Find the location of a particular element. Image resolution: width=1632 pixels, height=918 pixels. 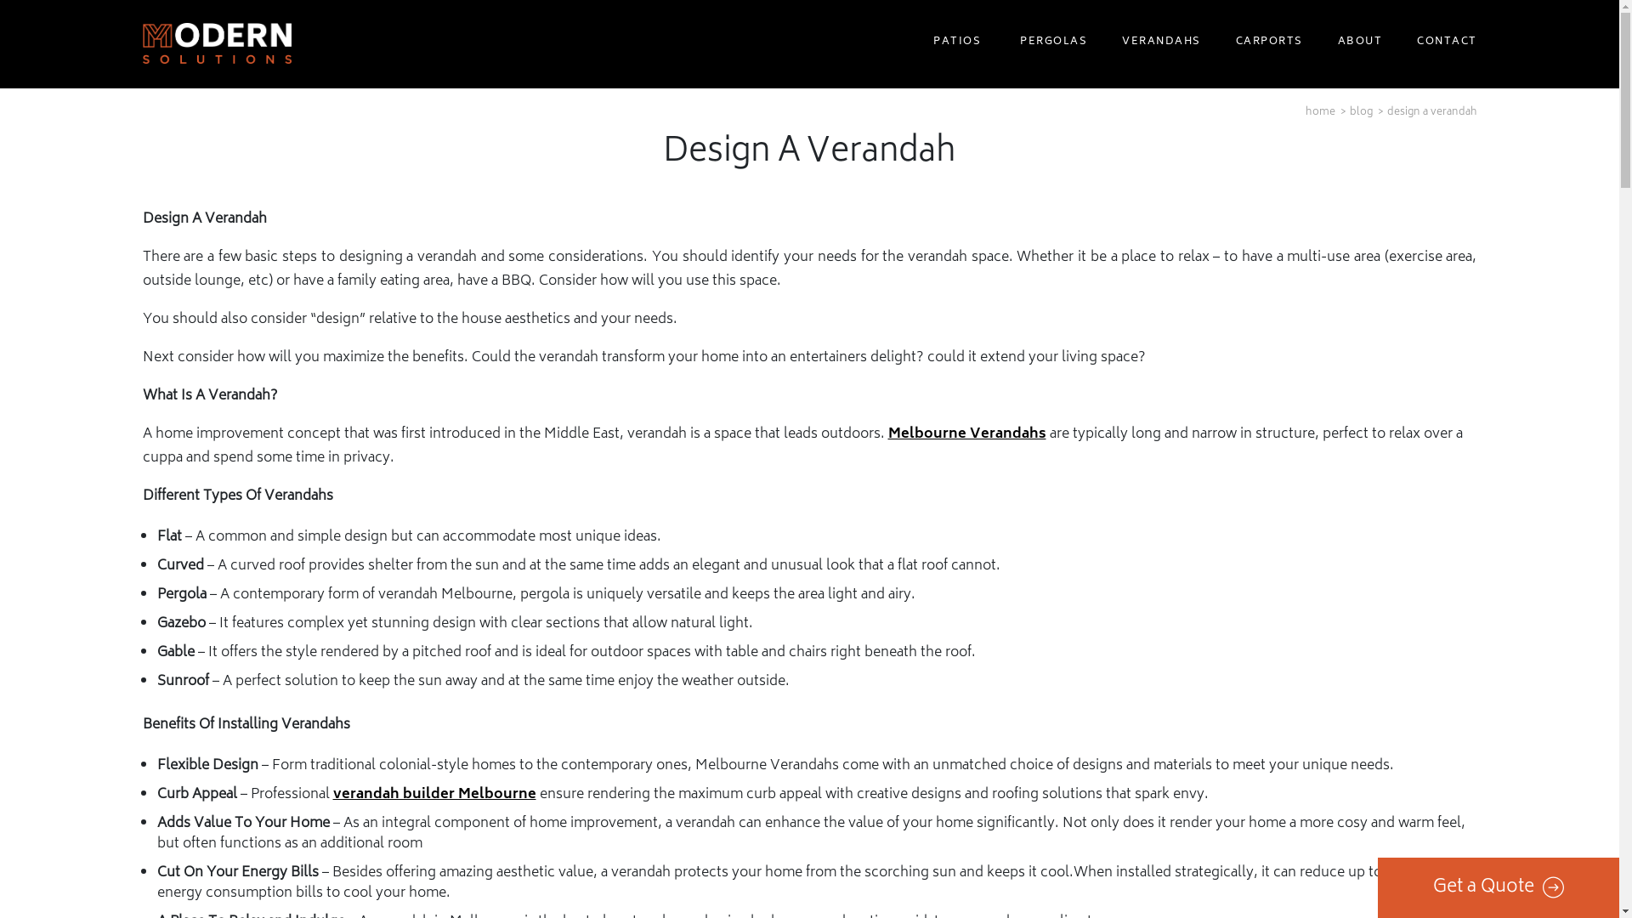

PERGOLAS is located at coordinates (1051, 43).